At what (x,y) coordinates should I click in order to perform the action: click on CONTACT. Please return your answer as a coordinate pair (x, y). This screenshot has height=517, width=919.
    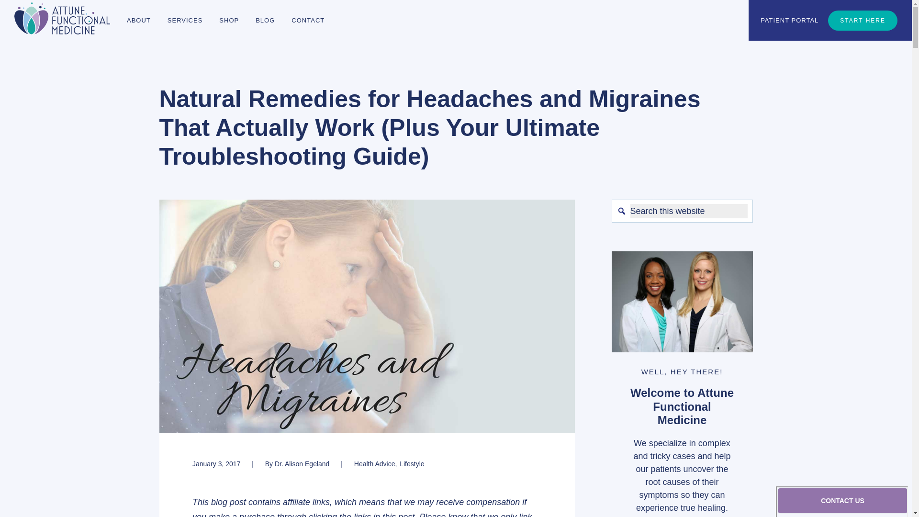
    Looking at the image, I should click on (308, 20).